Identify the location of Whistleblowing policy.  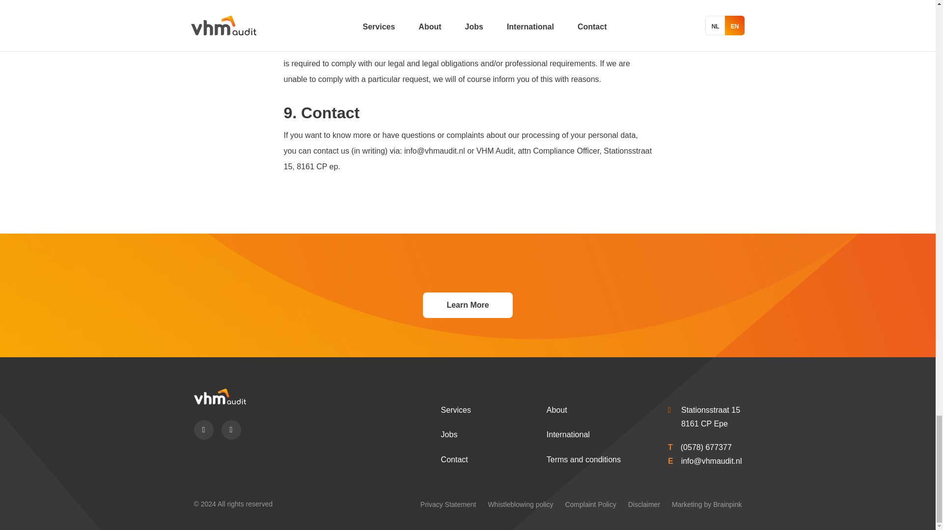
(520, 504).